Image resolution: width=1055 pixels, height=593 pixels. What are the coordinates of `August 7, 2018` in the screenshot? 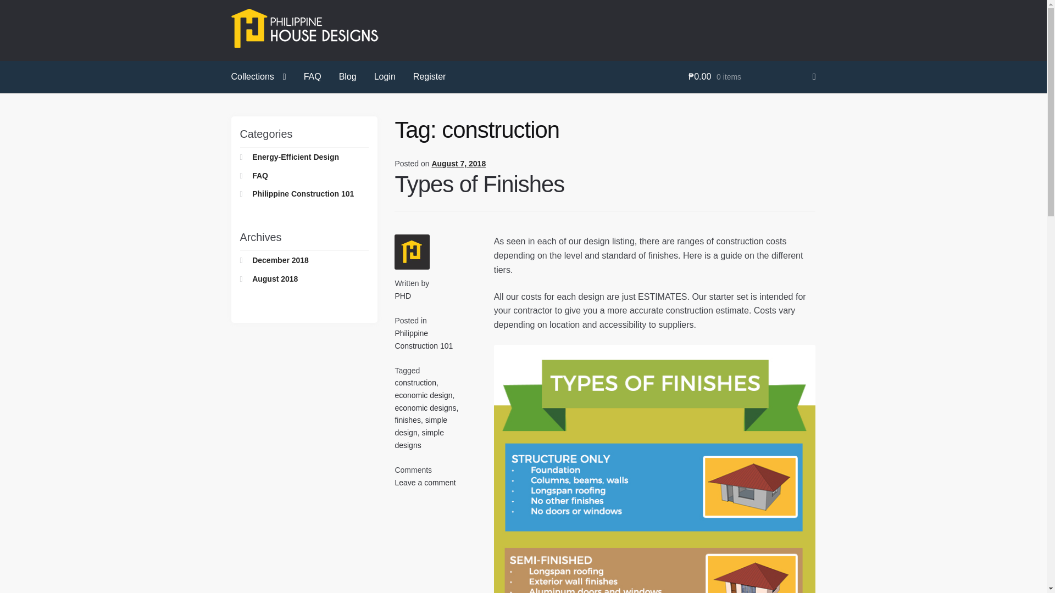 It's located at (458, 164).